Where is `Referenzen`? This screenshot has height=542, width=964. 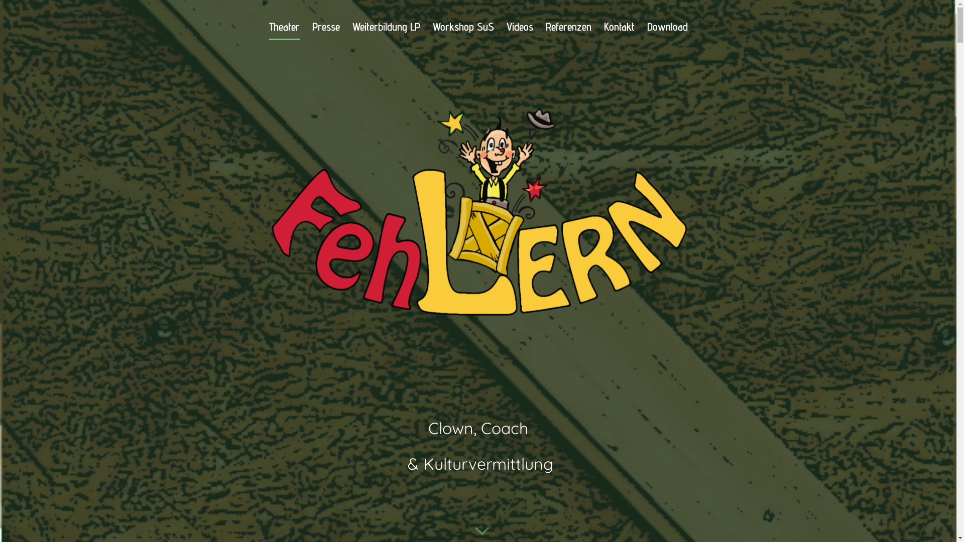
Referenzen is located at coordinates (568, 30).